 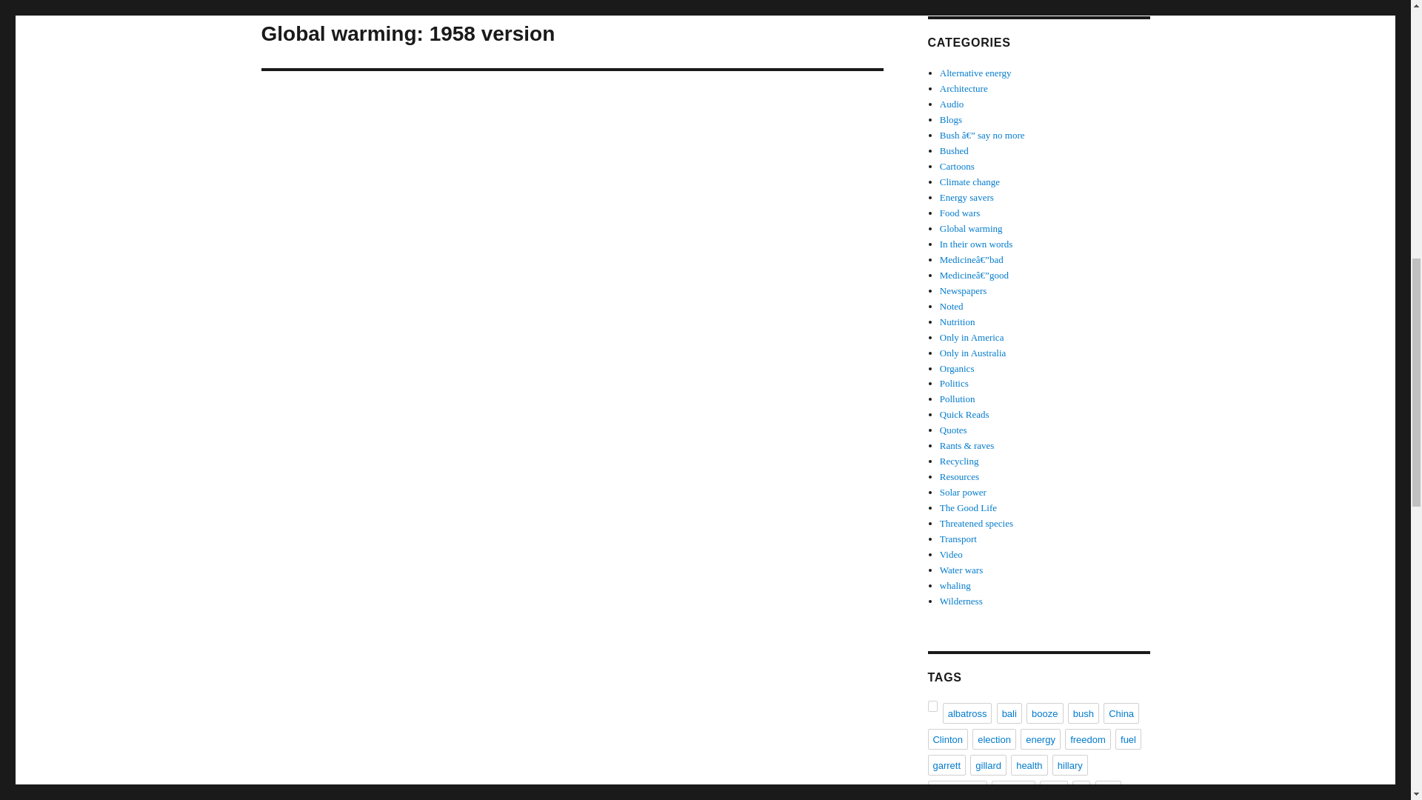 I want to click on Food wars, so click(x=958, y=399).